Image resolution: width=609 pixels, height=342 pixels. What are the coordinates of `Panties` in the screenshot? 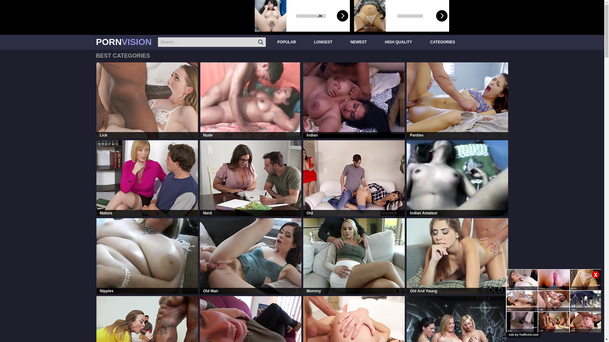 It's located at (457, 100).